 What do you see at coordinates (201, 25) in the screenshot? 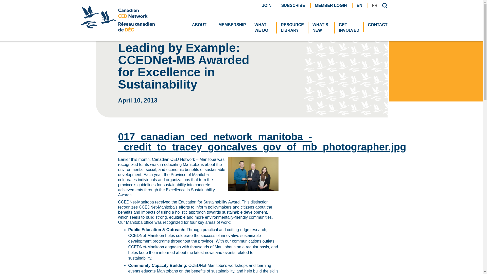
I see `MEMBER LOGIN` at bounding box center [201, 25].